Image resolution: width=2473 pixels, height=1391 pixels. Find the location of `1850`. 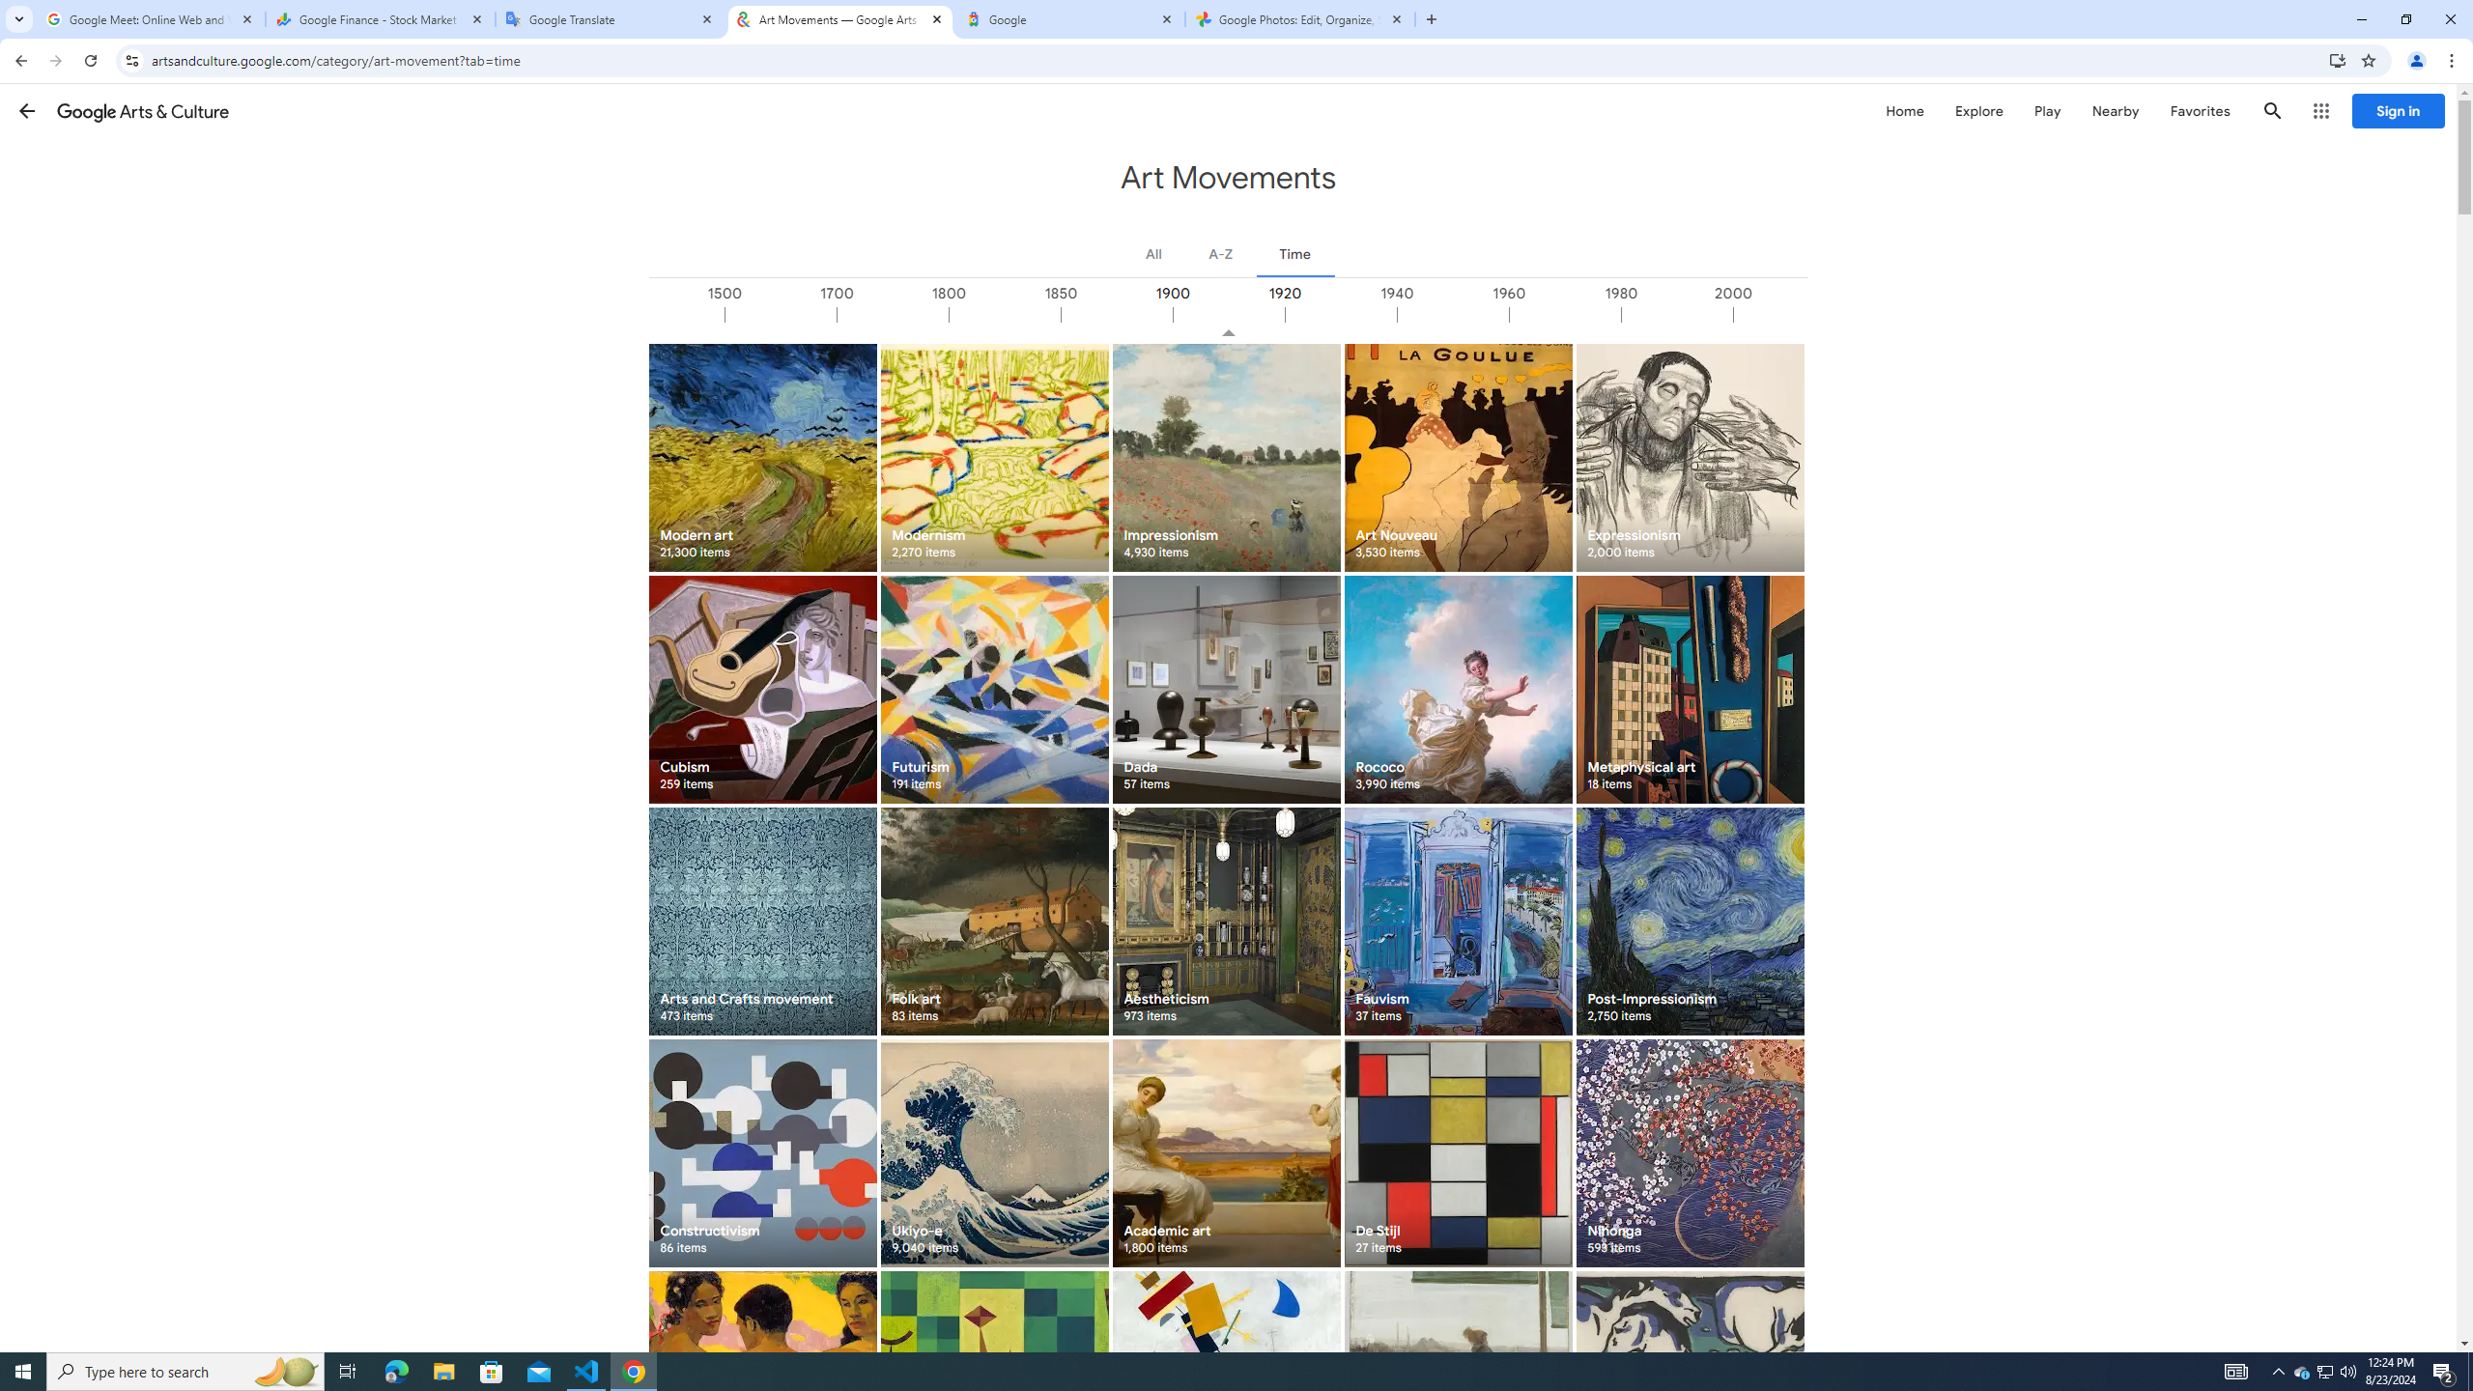

1850 is located at coordinates (1117, 315).